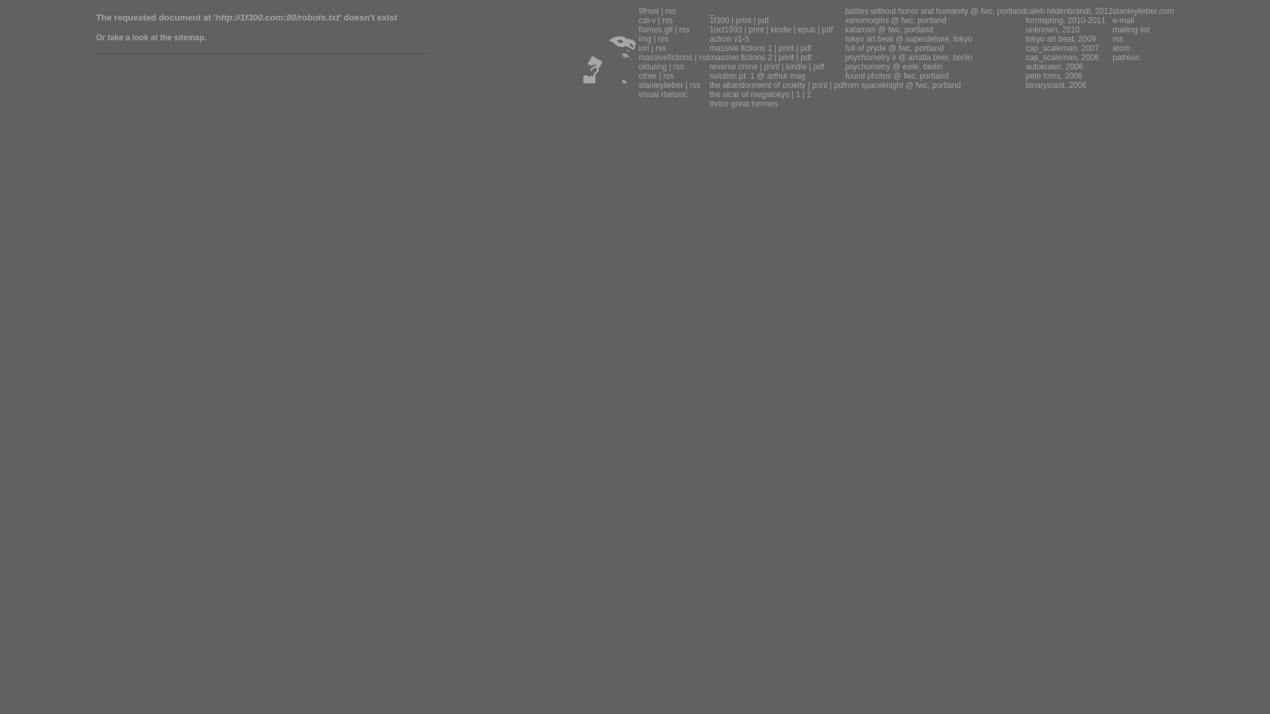 The width and height of the screenshot is (1270, 714). Describe the element at coordinates (1122, 48) in the screenshot. I see `atom` at that location.